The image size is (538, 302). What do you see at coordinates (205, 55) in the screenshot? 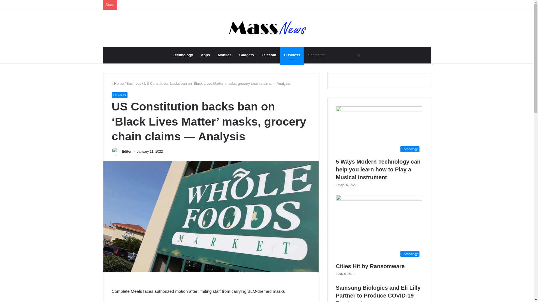
I see `Apps` at bounding box center [205, 55].